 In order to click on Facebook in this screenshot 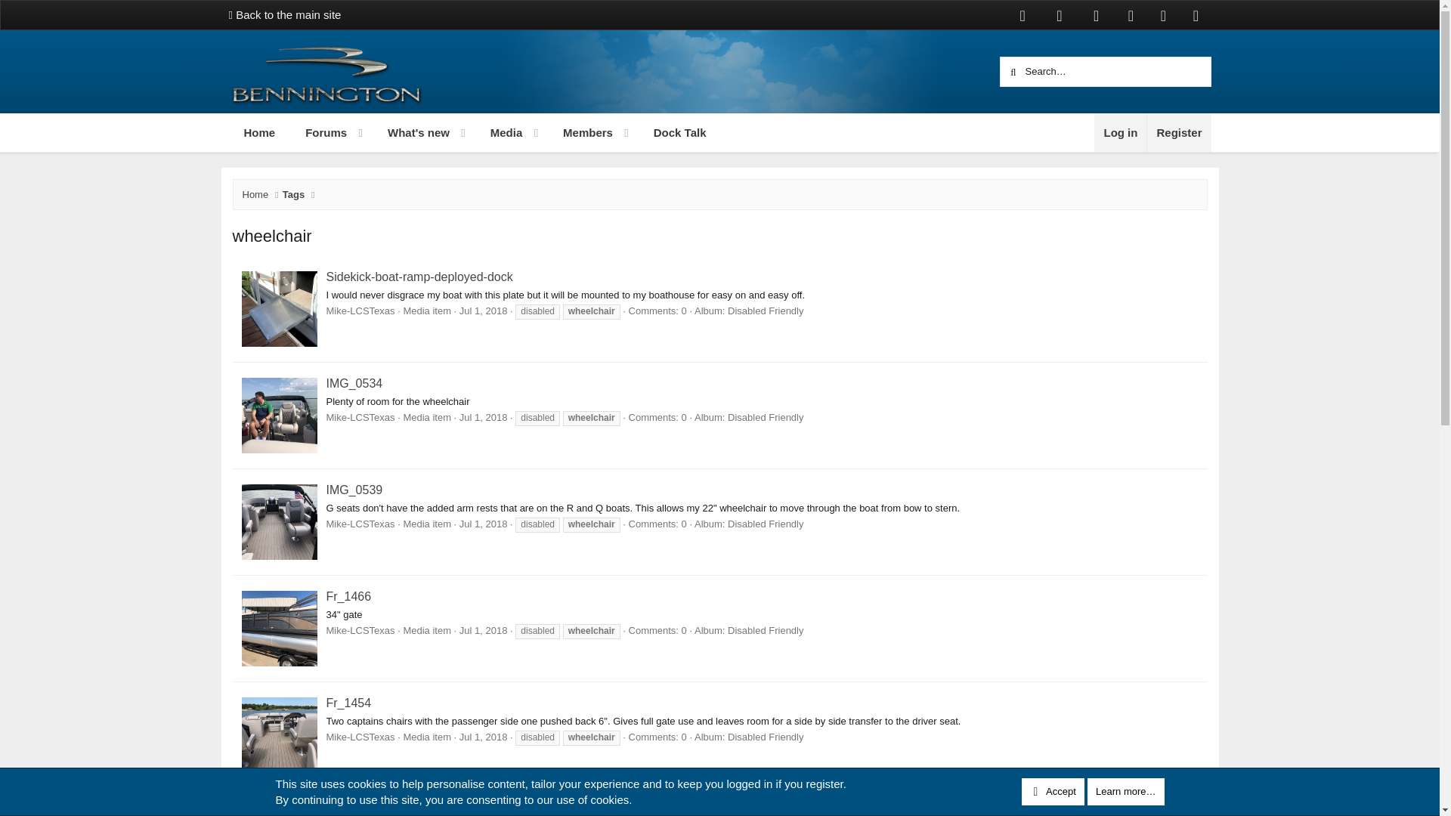, I will do `click(484, 311)`.